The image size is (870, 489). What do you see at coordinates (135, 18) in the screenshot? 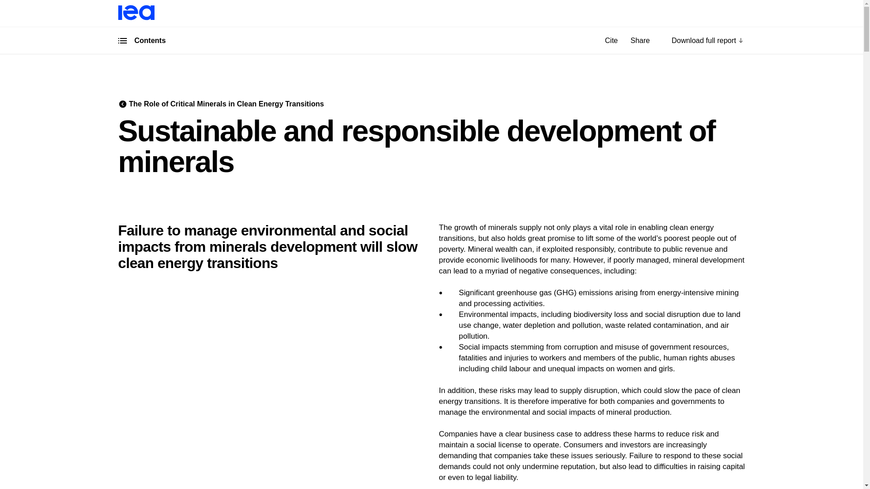
I see `IEA` at bounding box center [135, 18].